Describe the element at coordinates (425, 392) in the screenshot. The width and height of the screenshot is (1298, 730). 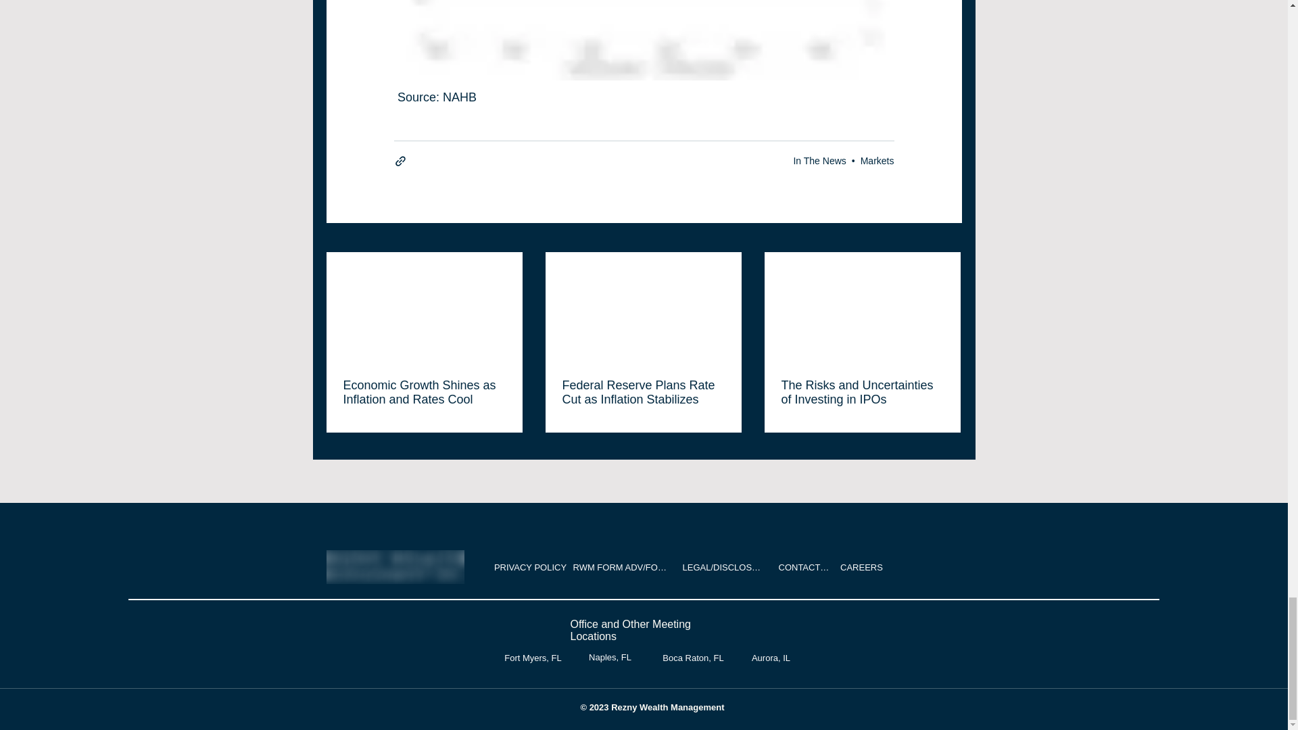
I see `Economic Growth Shines as Inflation and Rates Cool` at that location.